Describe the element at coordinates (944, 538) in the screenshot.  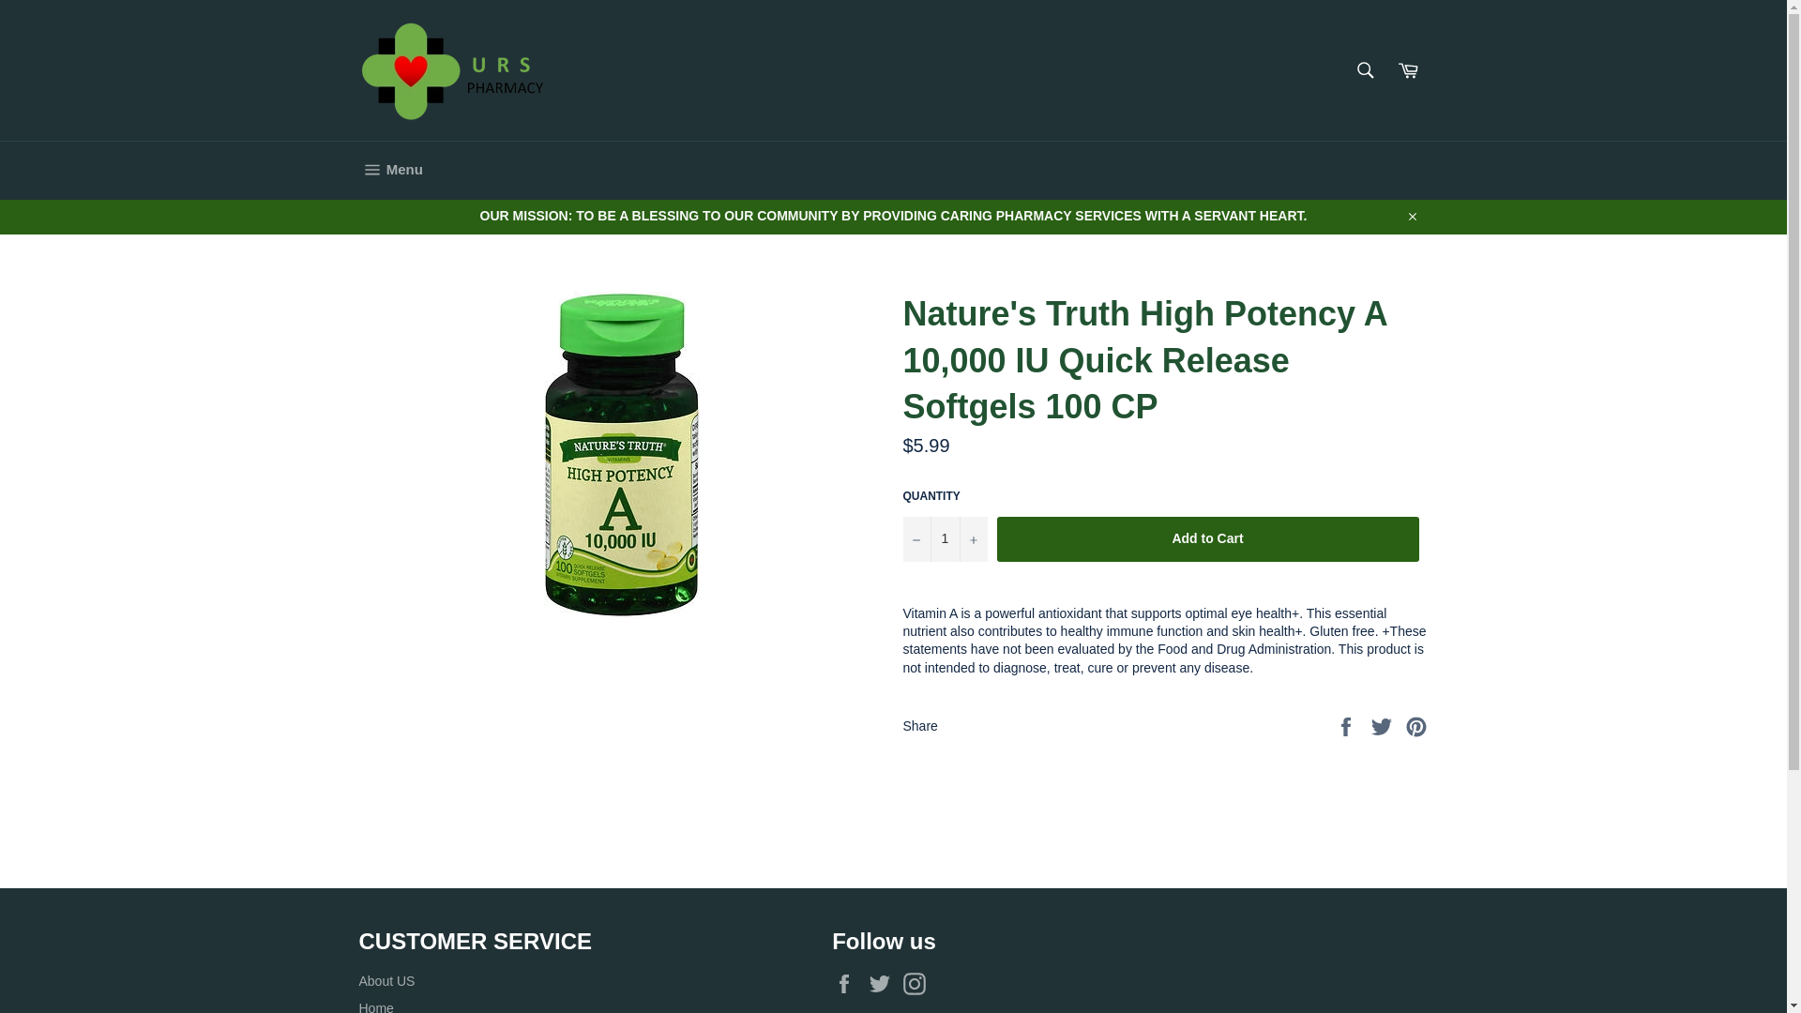
I see `1` at that location.